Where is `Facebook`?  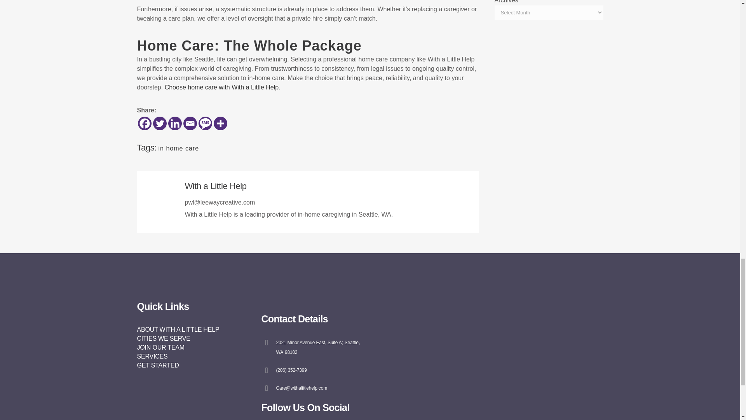 Facebook is located at coordinates (144, 123).